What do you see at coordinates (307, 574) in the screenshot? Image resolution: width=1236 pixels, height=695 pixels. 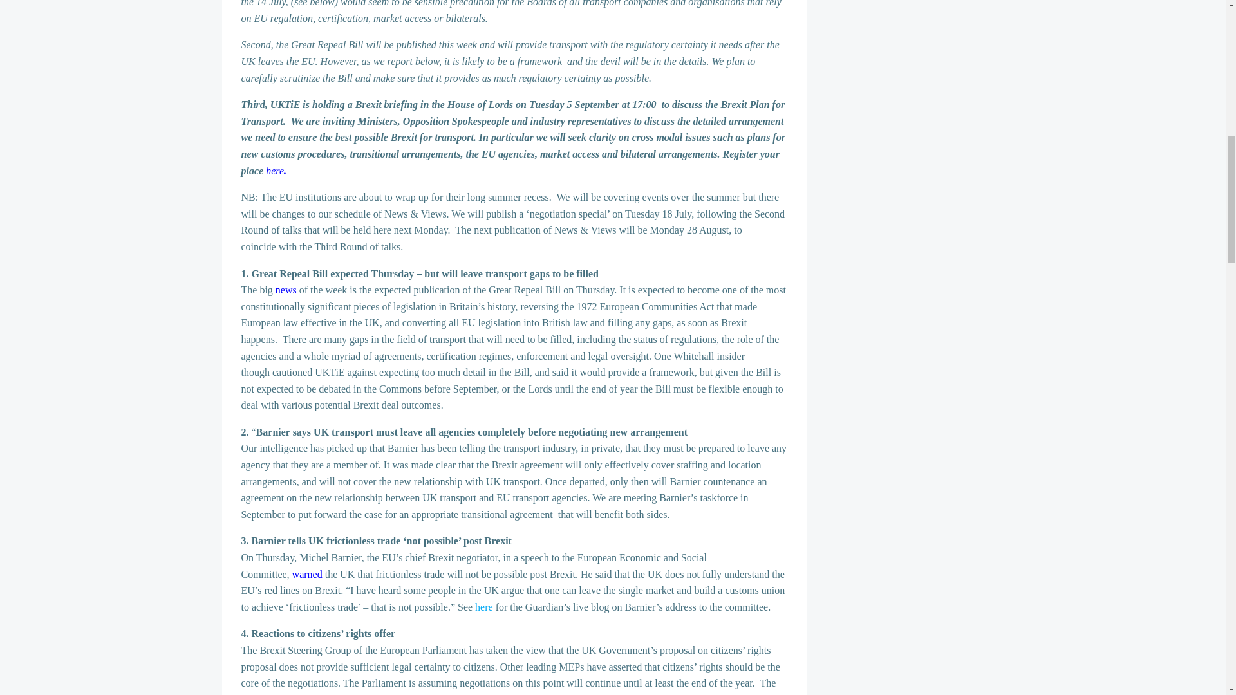 I see `warned` at bounding box center [307, 574].